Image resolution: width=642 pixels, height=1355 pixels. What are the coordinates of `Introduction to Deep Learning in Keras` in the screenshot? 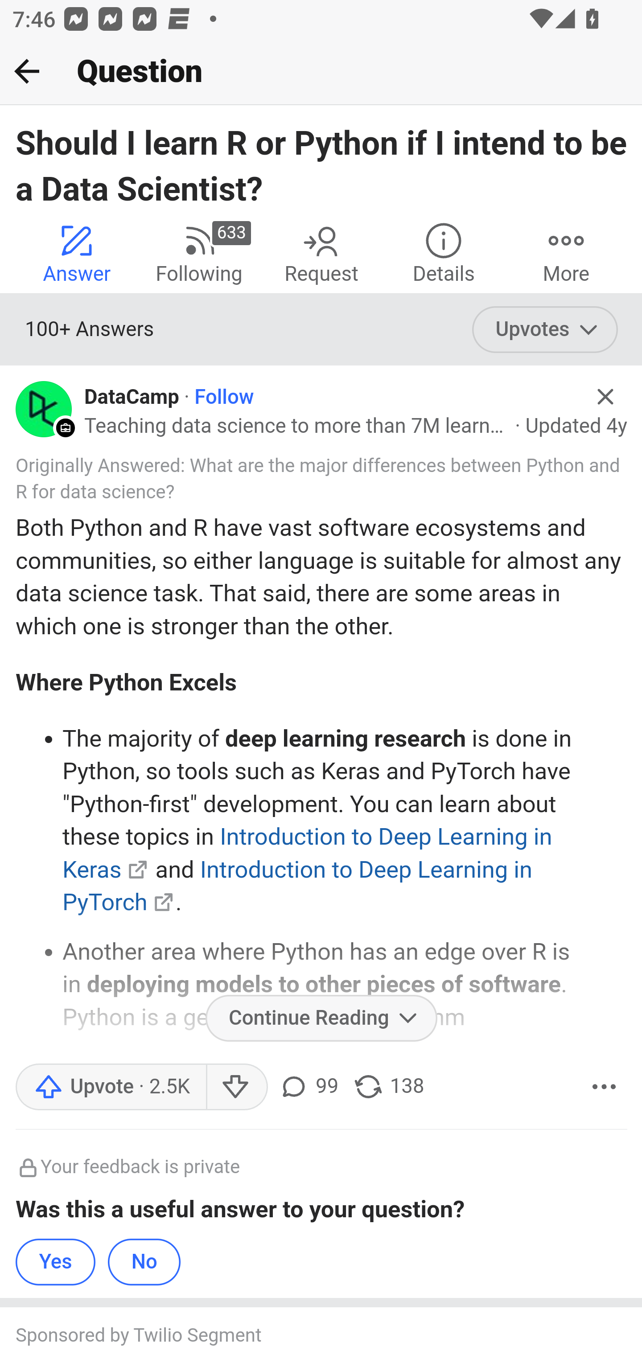 It's located at (308, 853).